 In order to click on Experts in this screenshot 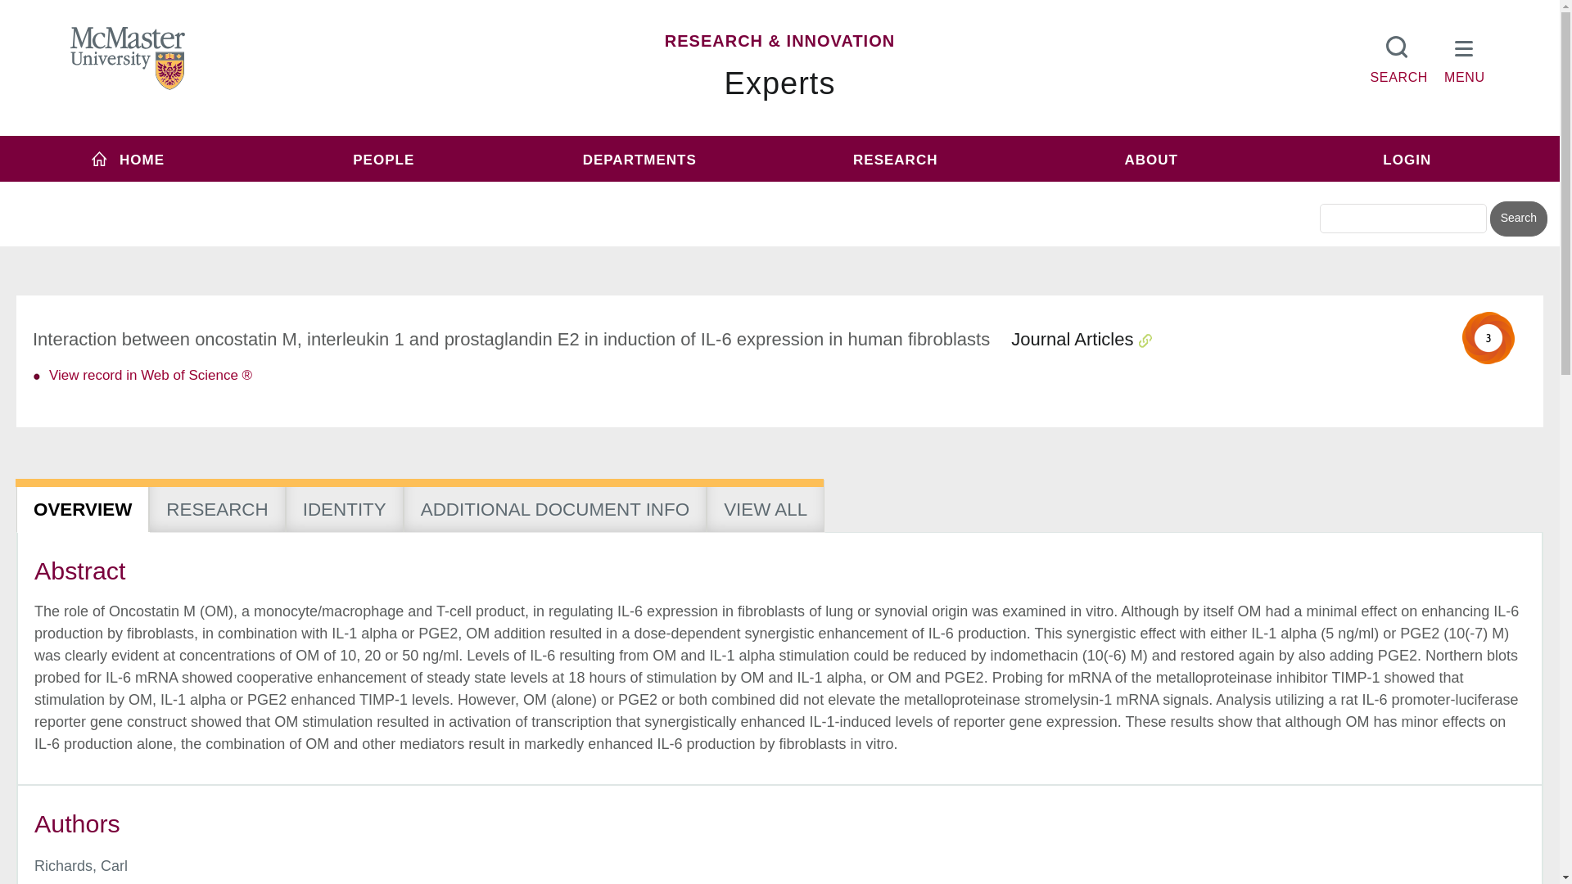, I will do `click(780, 83)`.